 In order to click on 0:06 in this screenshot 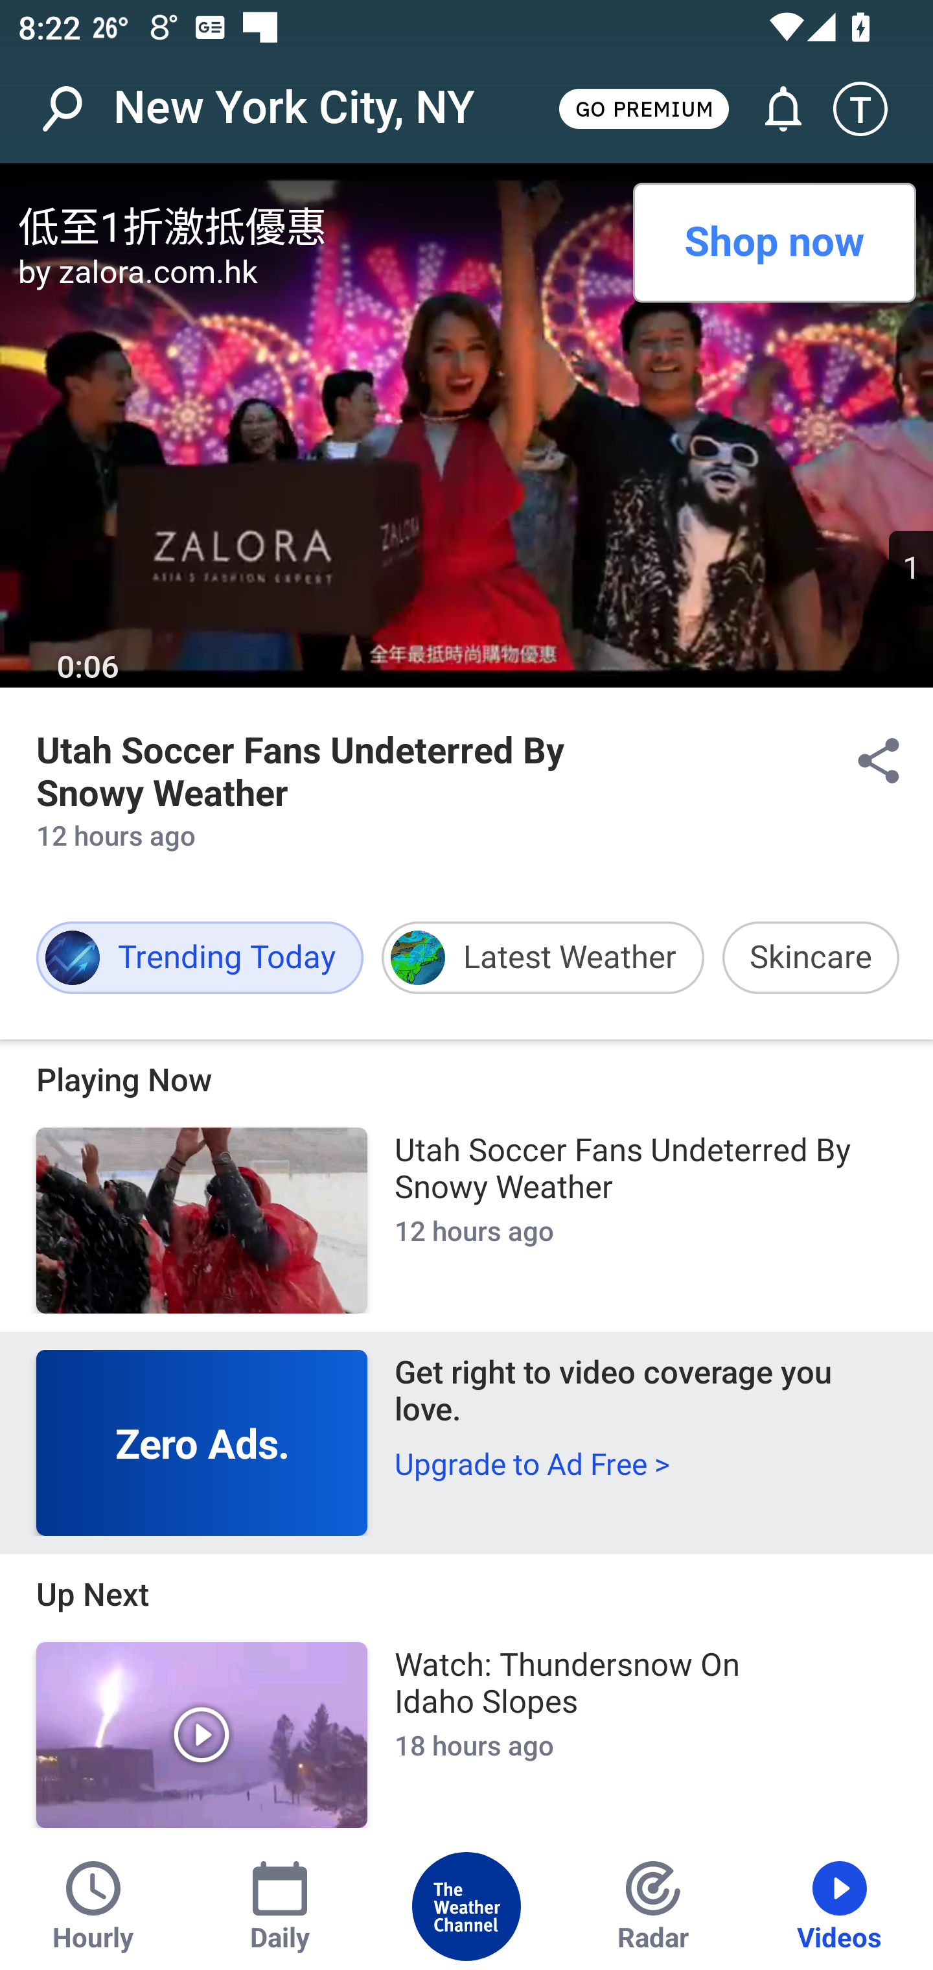, I will do `click(88, 667)`.